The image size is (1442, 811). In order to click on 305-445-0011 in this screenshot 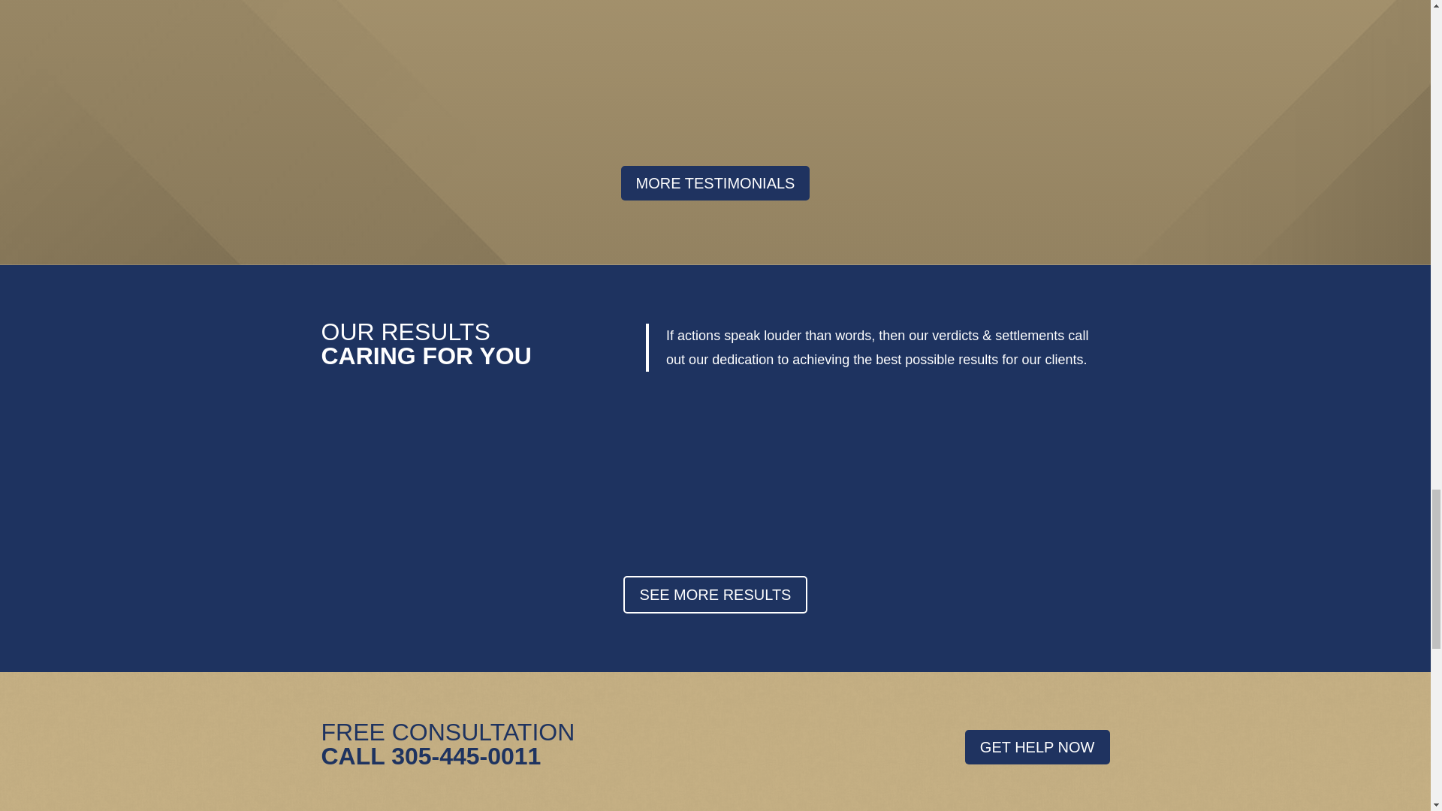, I will do `click(466, 755)`.